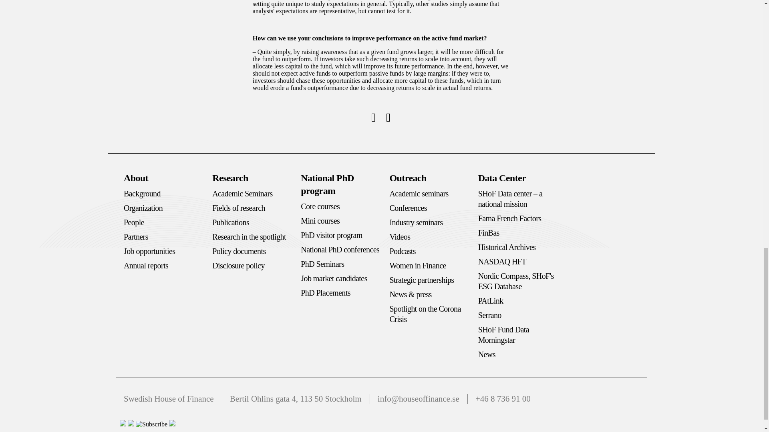  I want to click on Subscribe, so click(151, 424).